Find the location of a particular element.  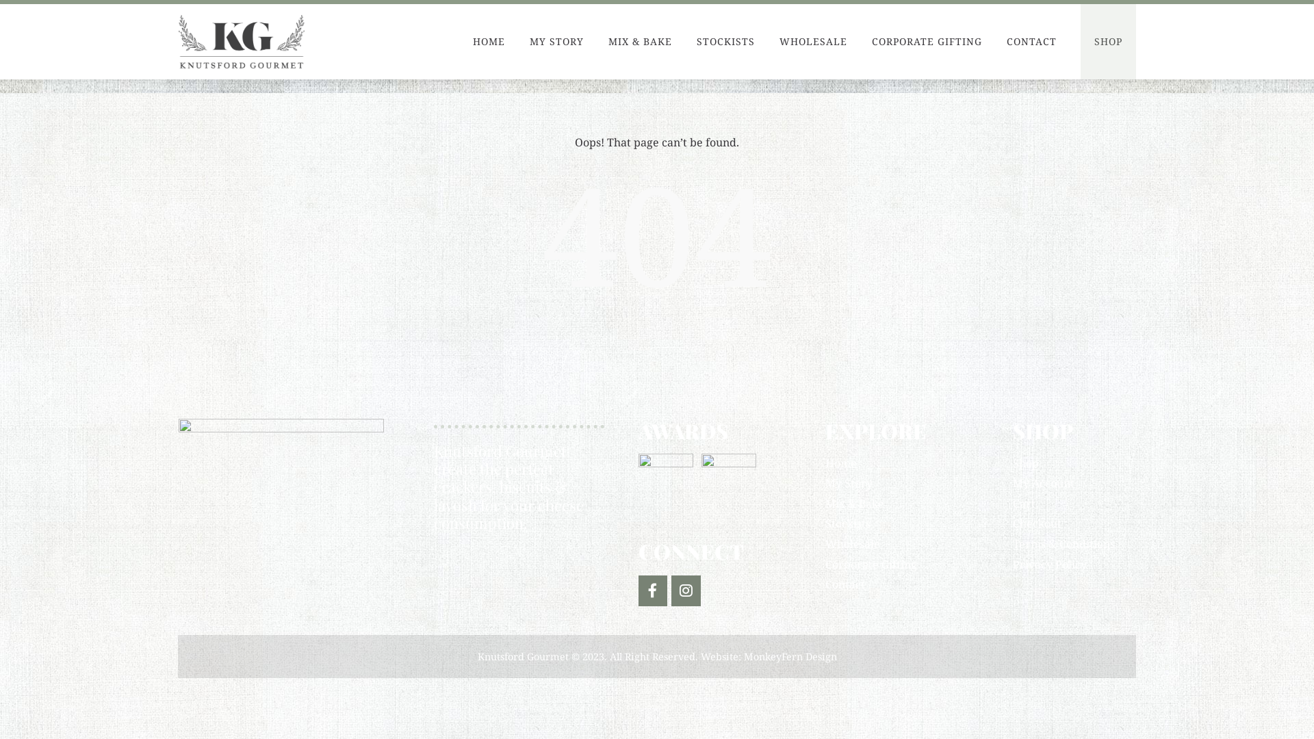

My Account is located at coordinates (1044, 483).